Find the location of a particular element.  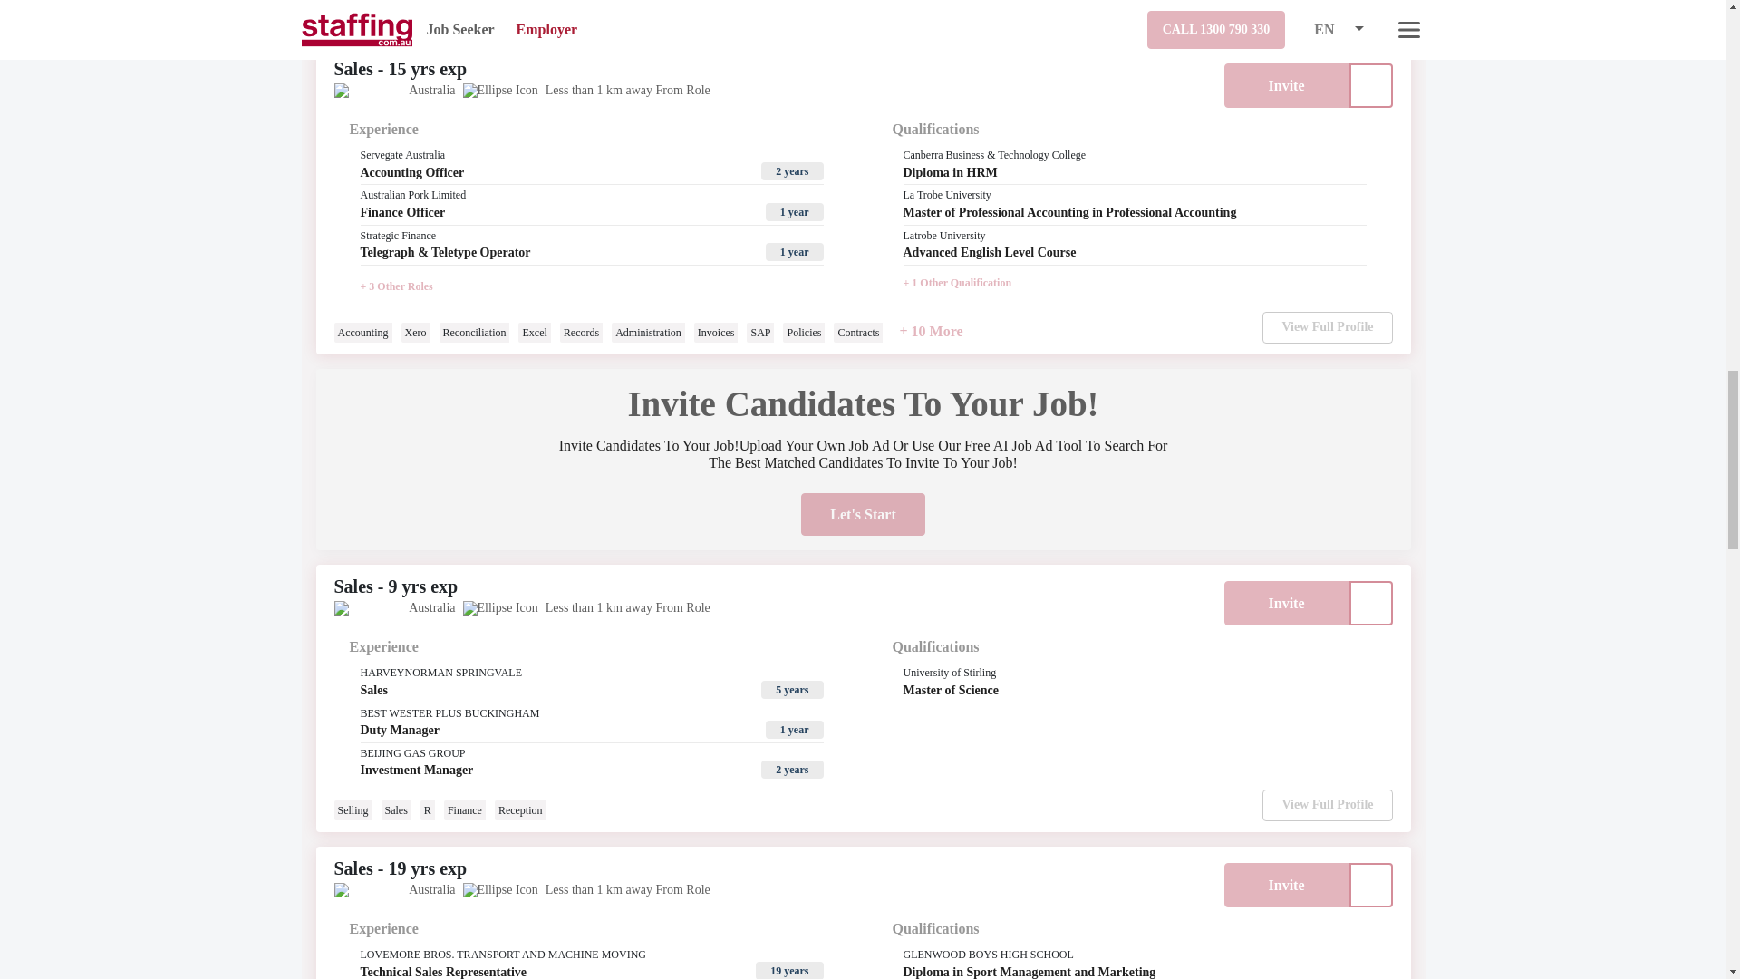

Invite is located at coordinates (1285, 885).